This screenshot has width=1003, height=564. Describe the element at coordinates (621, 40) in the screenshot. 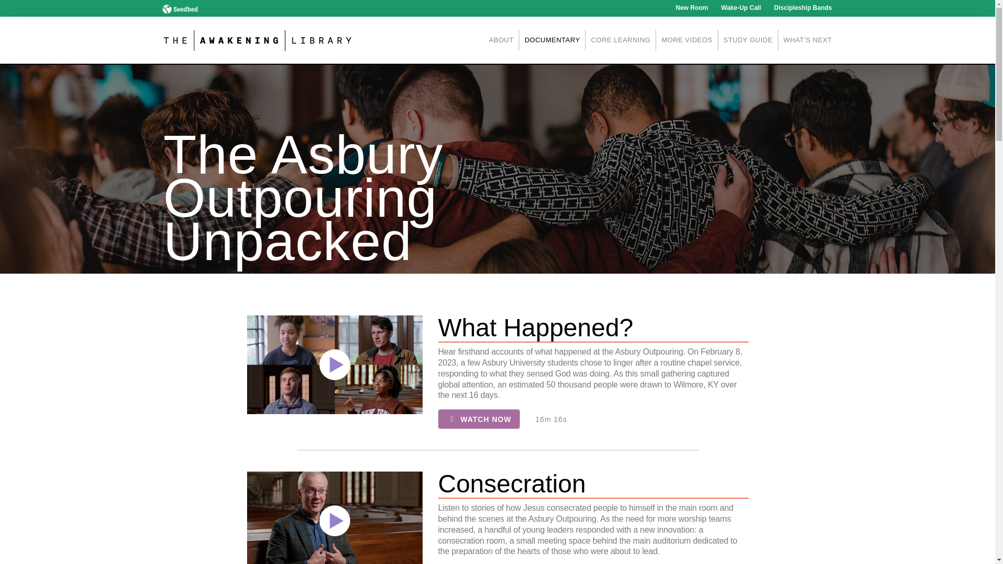

I see `CORE LEARNING` at that location.